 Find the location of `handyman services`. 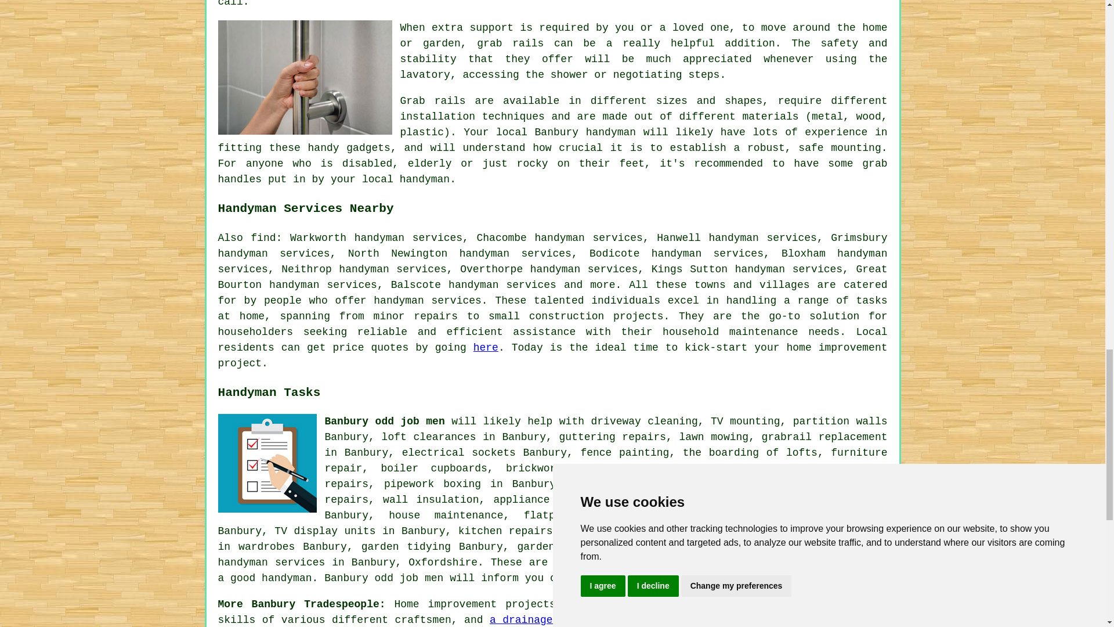

handyman services is located at coordinates (427, 301).